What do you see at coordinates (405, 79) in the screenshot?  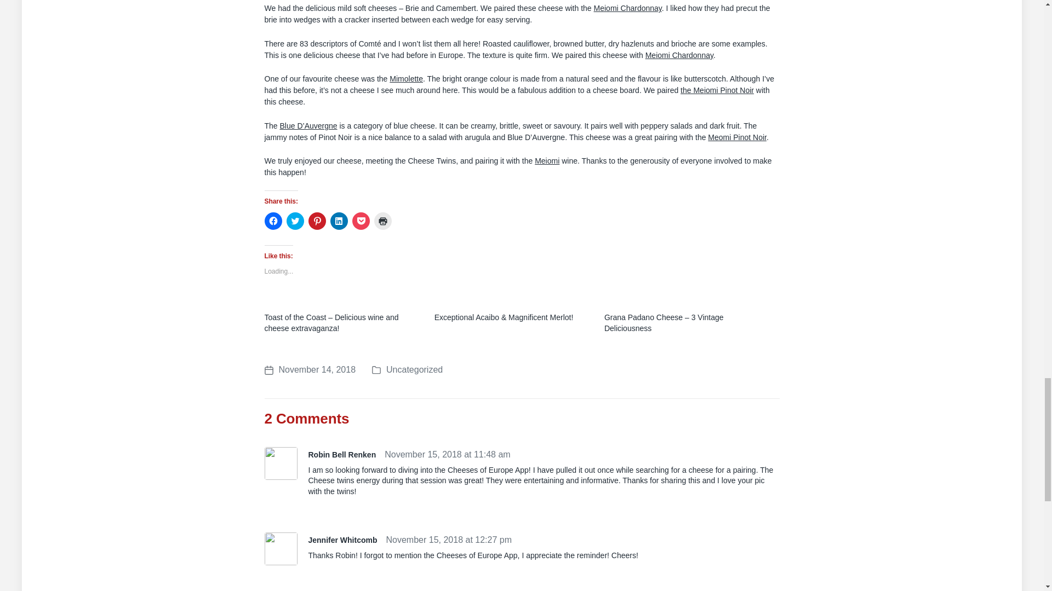 I see `Mimolette` at bounding box center [405, 79].